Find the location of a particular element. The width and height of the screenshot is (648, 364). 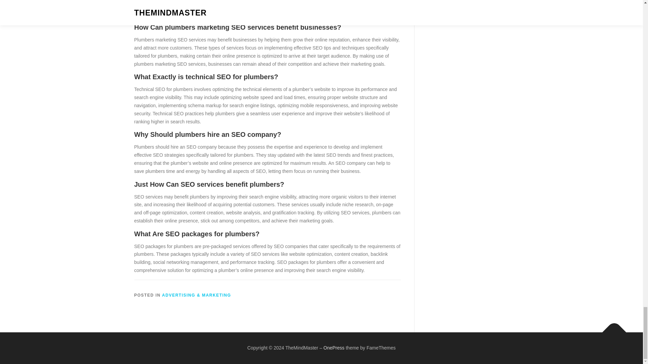

Back To Top is located at coordinates (611, 329).